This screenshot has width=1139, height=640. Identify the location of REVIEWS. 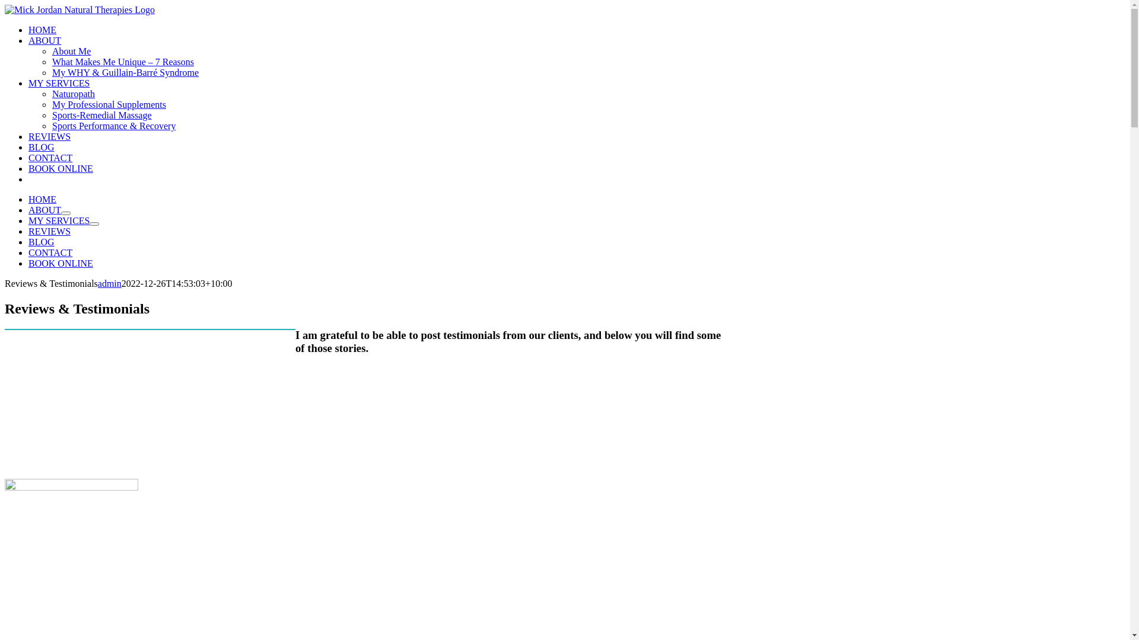
(50, 136).